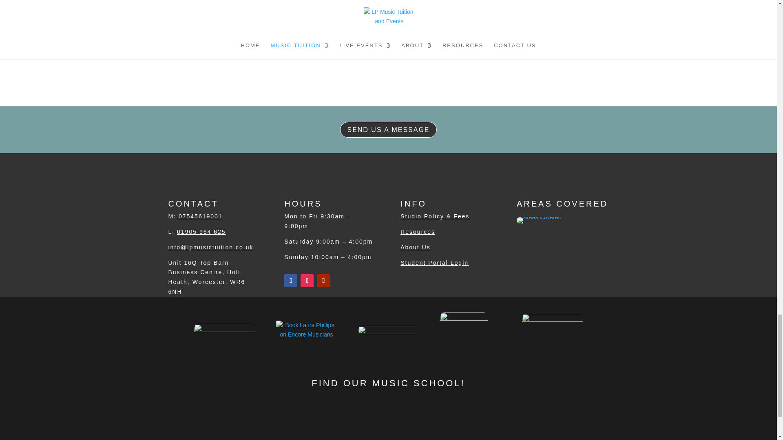 This screenshot has height=440, width=783. I want to click on Areas Covered, so click(539, 221).